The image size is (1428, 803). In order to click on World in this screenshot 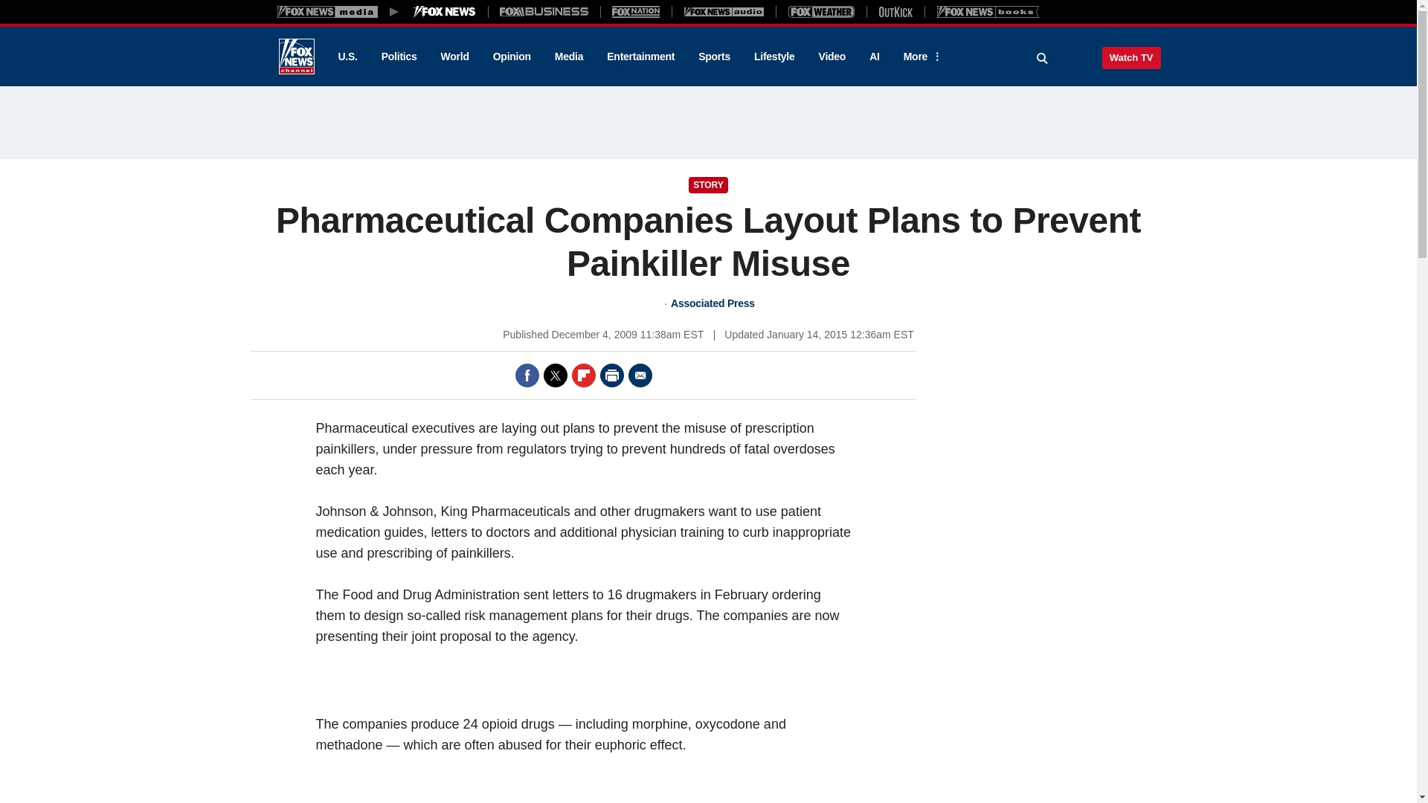, I will do `click(455, 57)`.